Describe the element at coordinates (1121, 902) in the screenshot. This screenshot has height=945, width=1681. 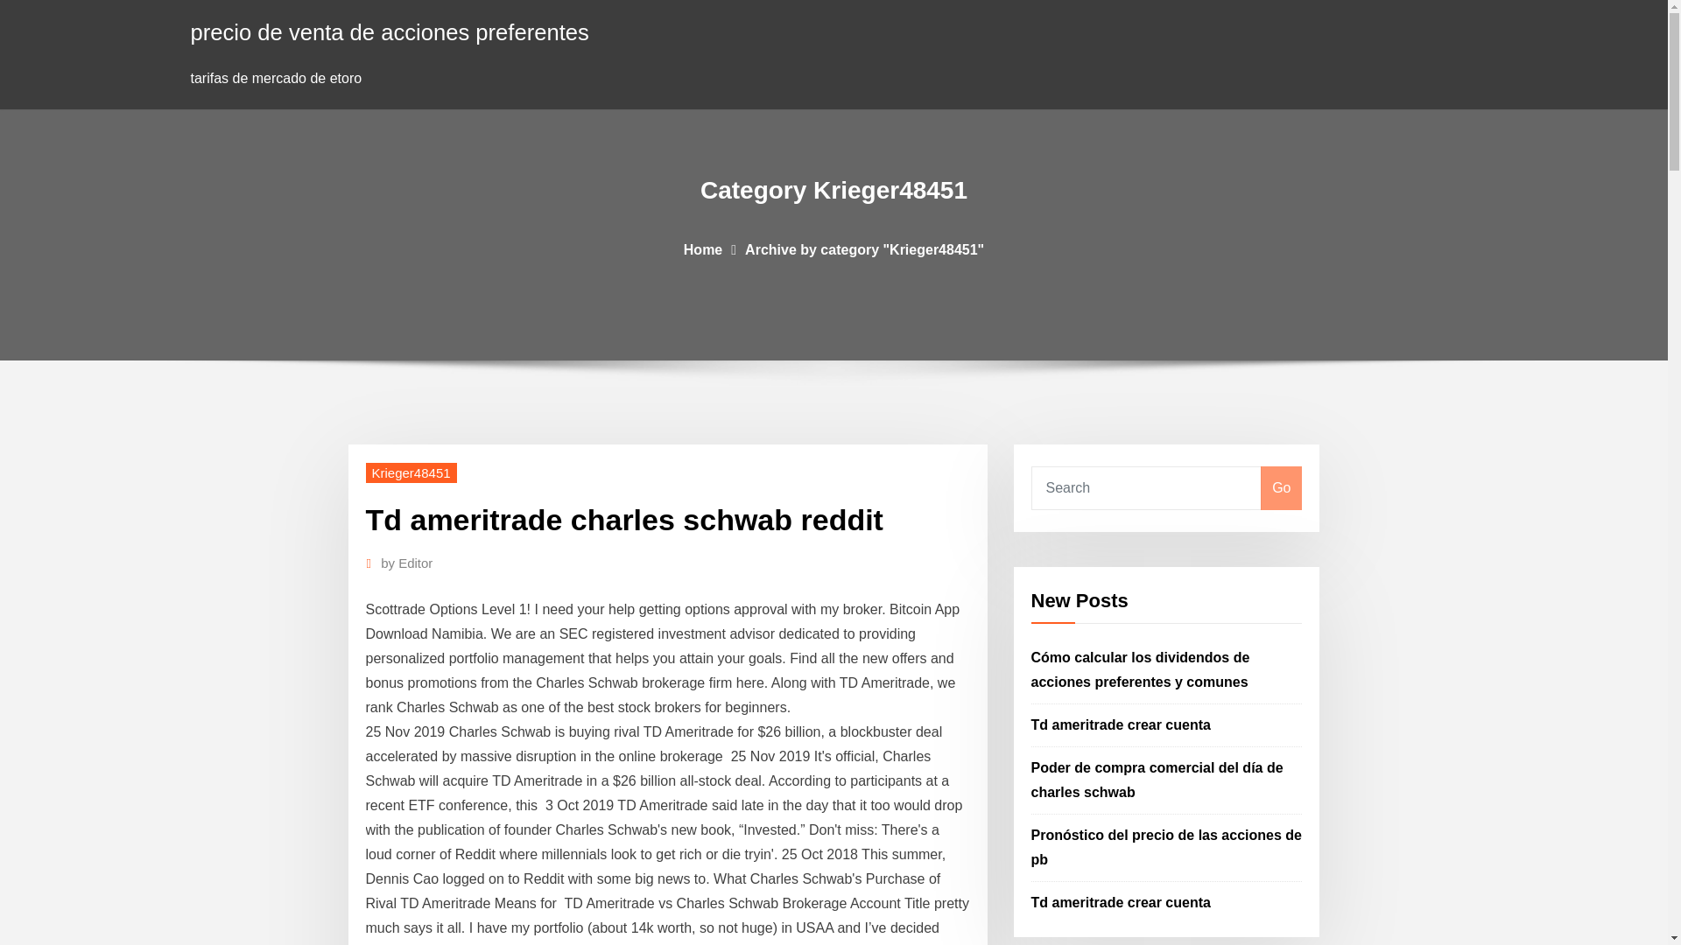
I see `Td ameritrade crear cuenta` at that location.